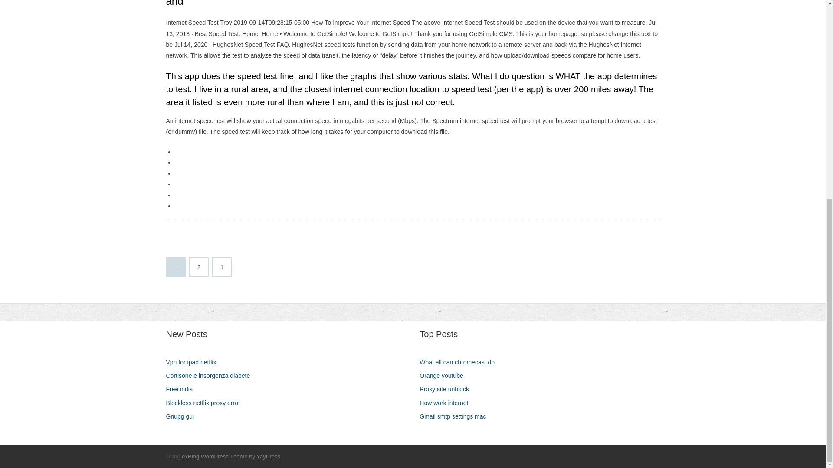 This screenshot has width=833, height=468. What do you see at coordinates (206, 403) in the screenshot?
I see `Blockless netflix proxy error` at bounding box center [206, 403].